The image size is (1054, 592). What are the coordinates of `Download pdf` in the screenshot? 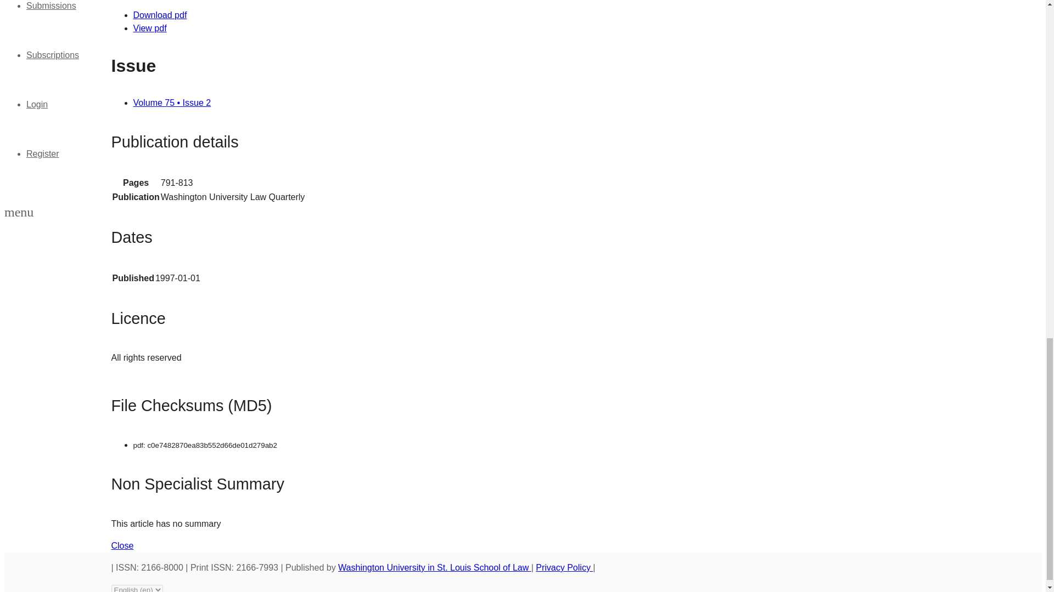 It's located at (159, 15).